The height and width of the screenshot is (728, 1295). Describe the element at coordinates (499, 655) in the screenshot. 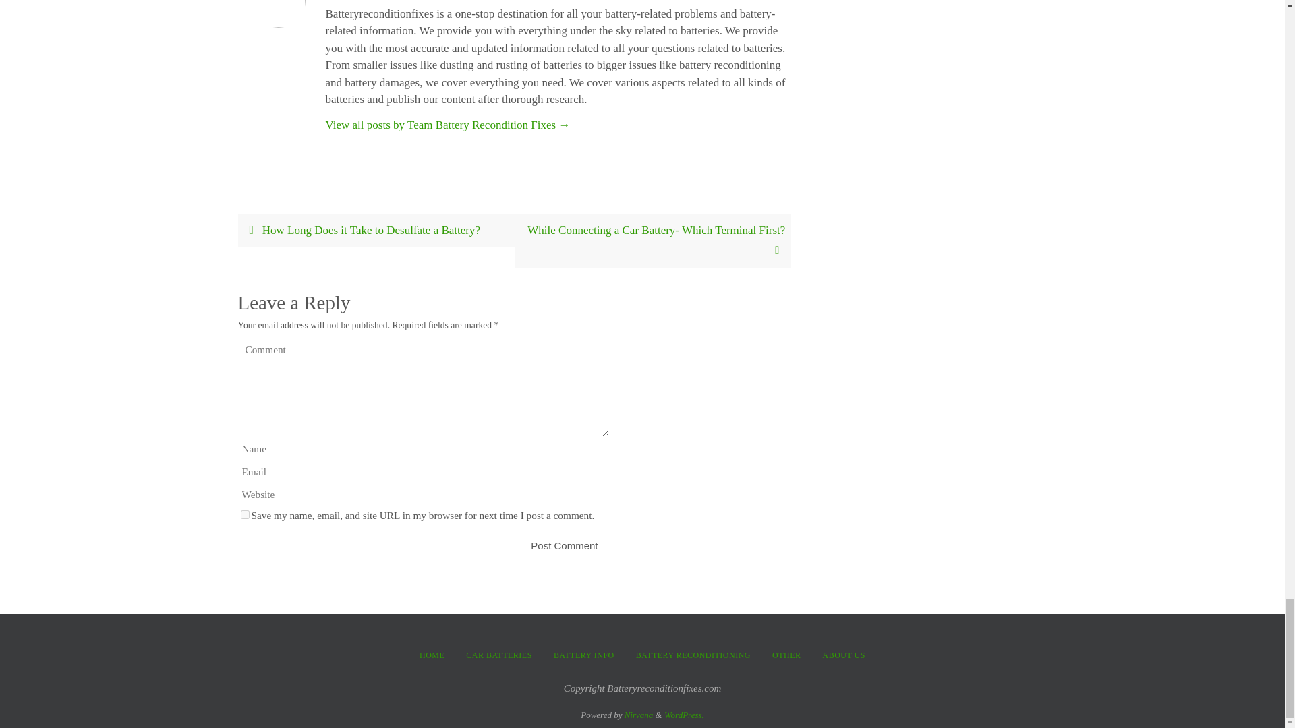

I see `CAR BATTERIES` at that location.